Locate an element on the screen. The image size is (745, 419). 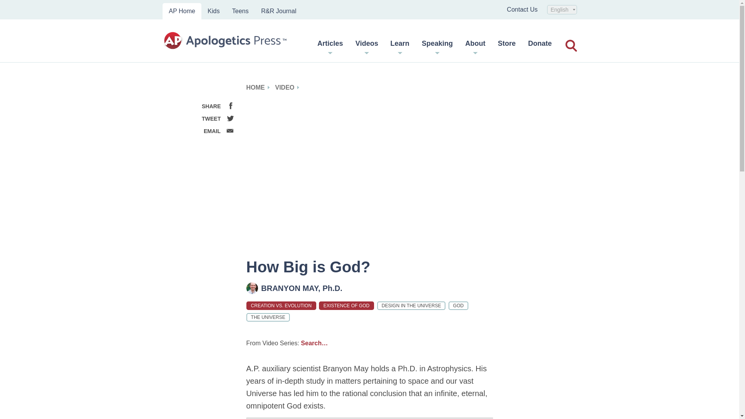
AP Home is located at coordinates (182, 11).